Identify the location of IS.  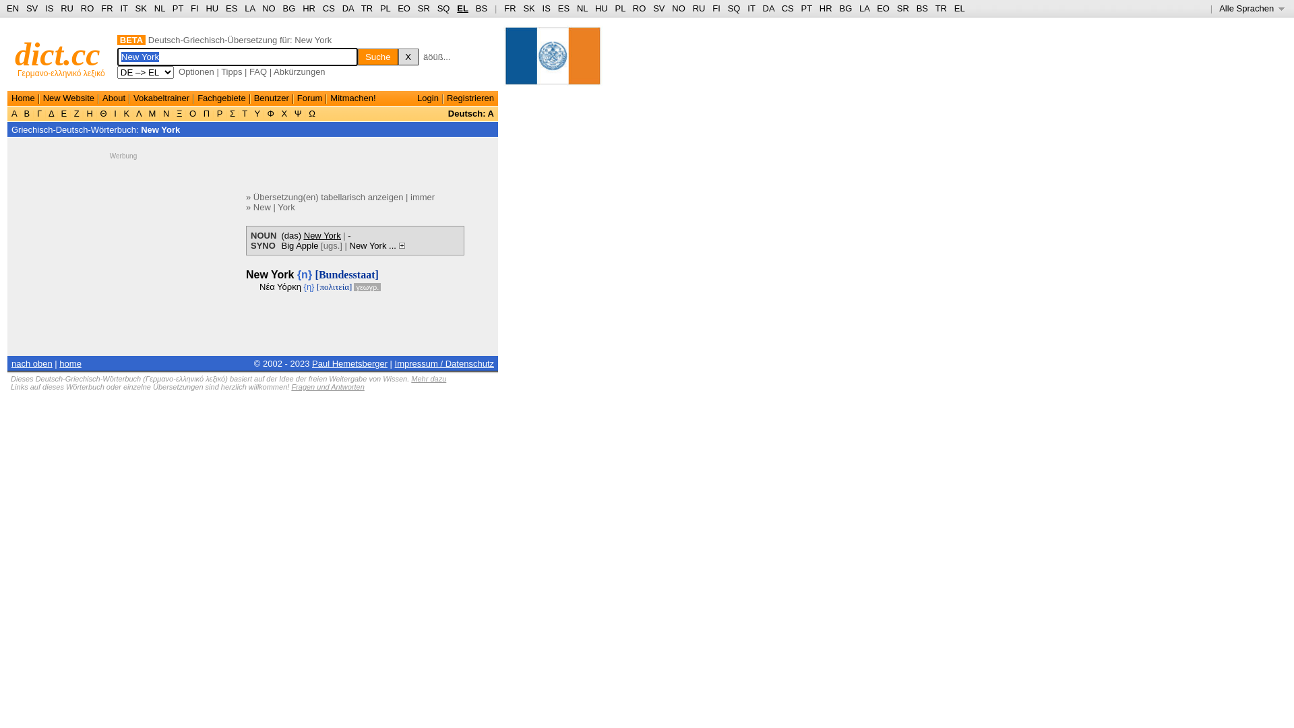
(547, 8).